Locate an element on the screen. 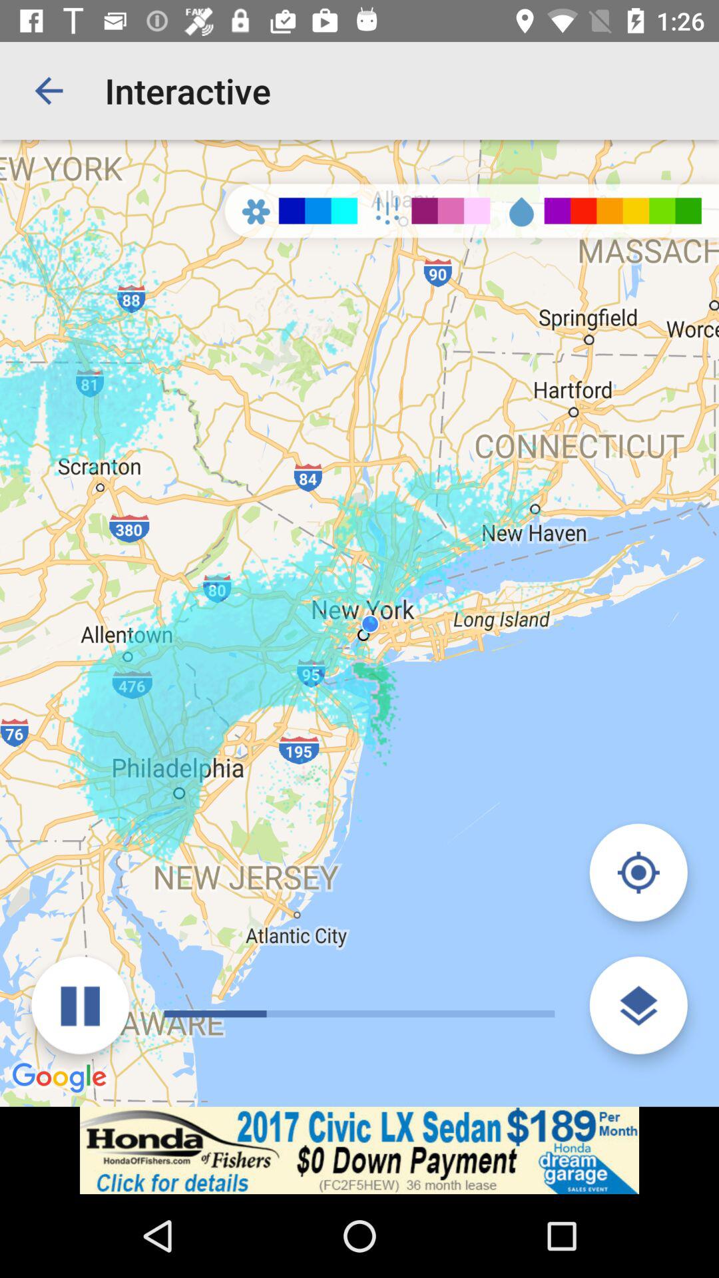  advertisement area is located at coordinates (359, 1150).